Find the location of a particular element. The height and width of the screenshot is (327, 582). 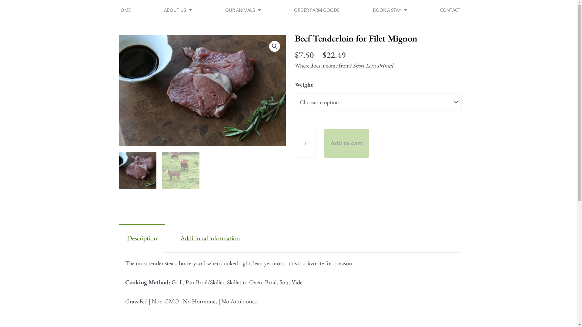

ABOUT US is located at coordinates (178, 10).